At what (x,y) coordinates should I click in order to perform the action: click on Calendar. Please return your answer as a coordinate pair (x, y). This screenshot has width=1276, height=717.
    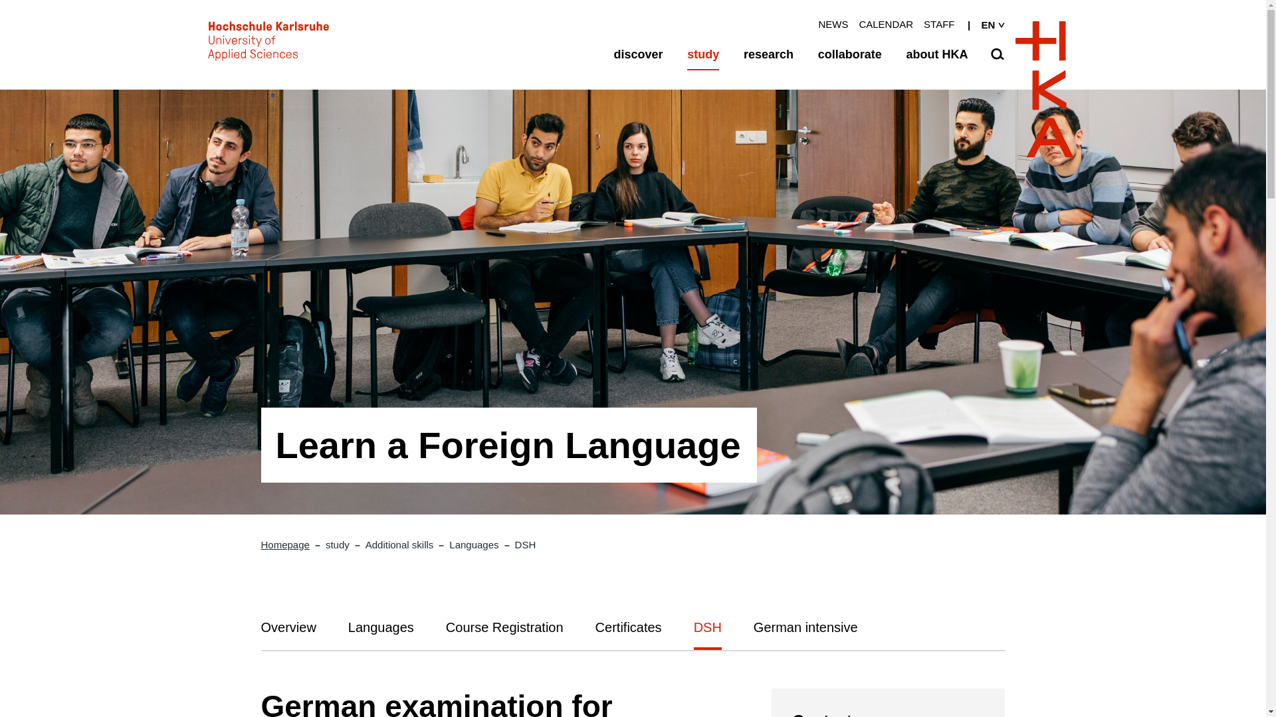
    Looking at the image, I should click on (886, 24).